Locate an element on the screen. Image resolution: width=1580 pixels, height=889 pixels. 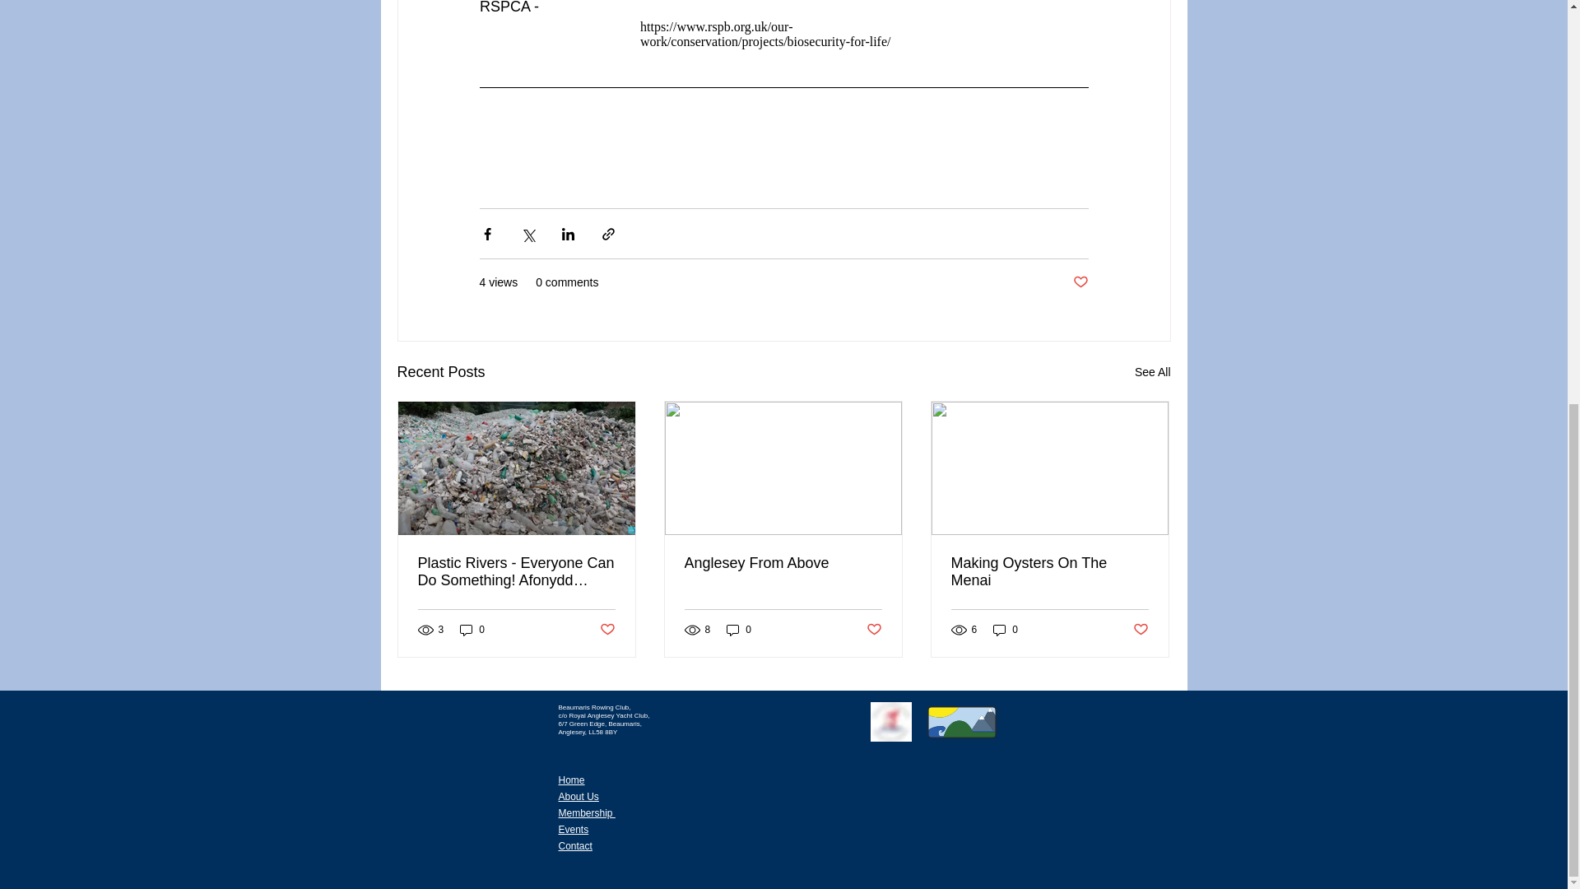
Post not marked as liked is located at coordinates (606, 630).